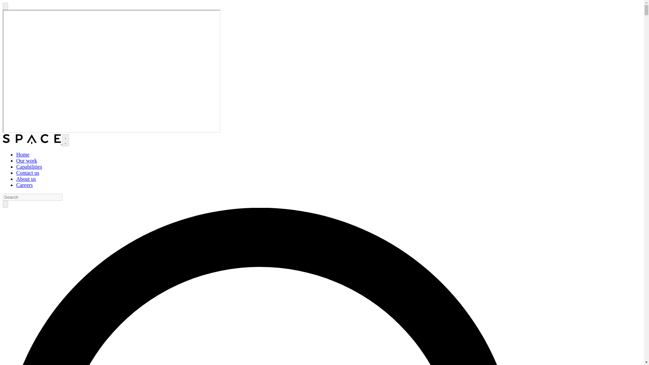 The height and width of the screenshot is (365, 649). I want to click on Careers, so click(24, 185).